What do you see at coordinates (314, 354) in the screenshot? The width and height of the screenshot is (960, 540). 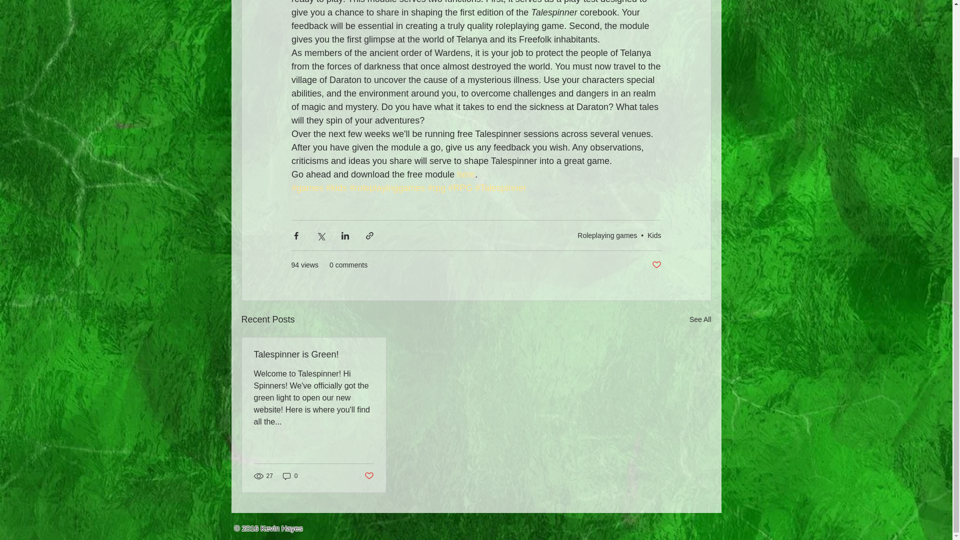 I see `Talespinner is Green!` at bounding box center [314, 354].